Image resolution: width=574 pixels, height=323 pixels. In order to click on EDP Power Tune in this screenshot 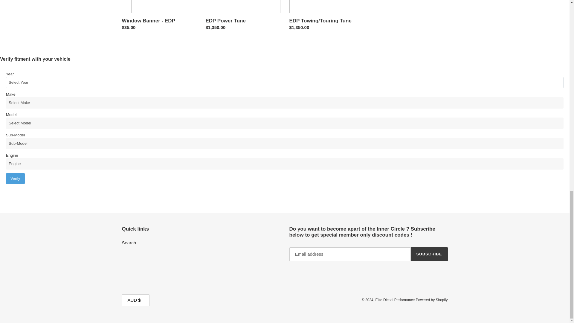, I will do `click(243, 17)`.